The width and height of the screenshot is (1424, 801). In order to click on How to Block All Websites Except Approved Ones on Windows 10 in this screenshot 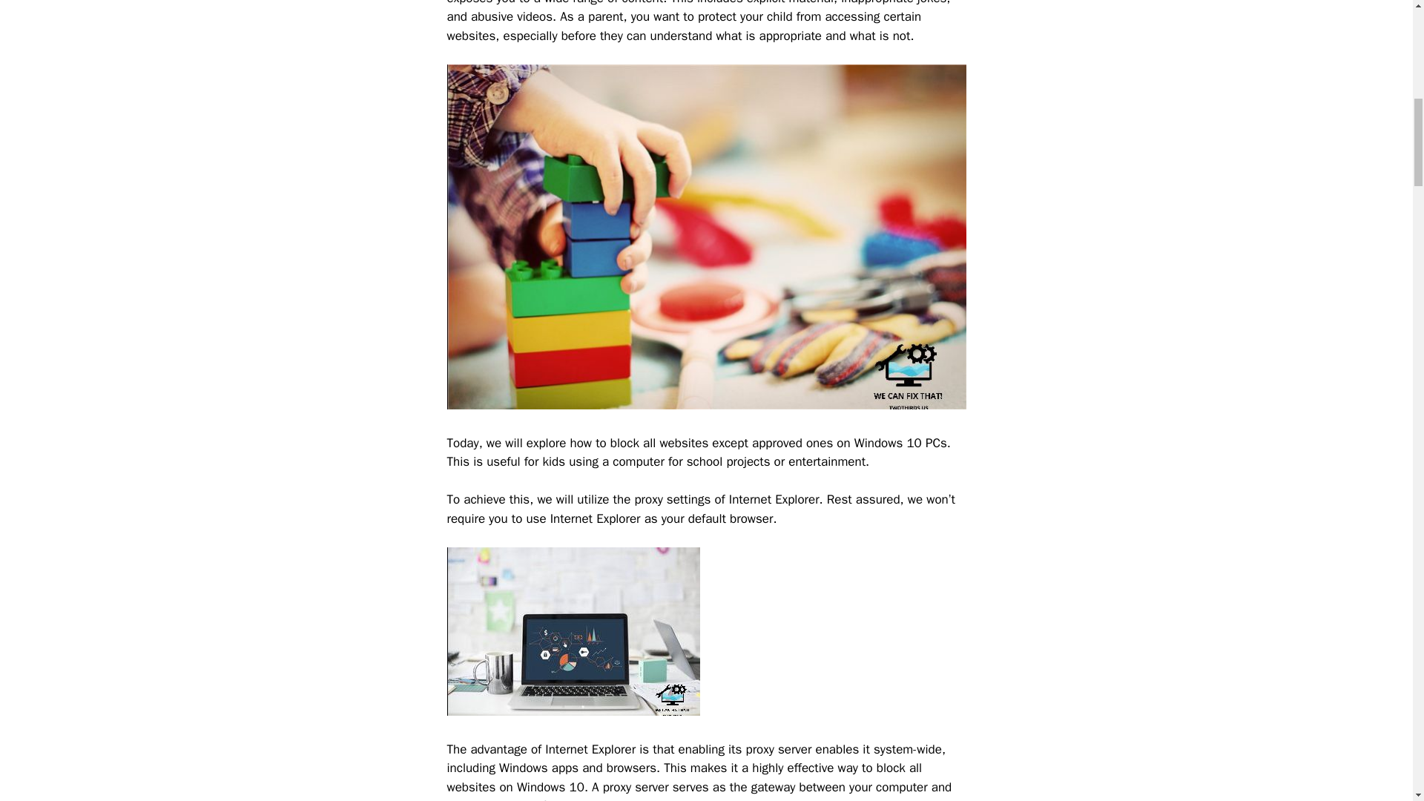, I will do `click(573, 631)`.